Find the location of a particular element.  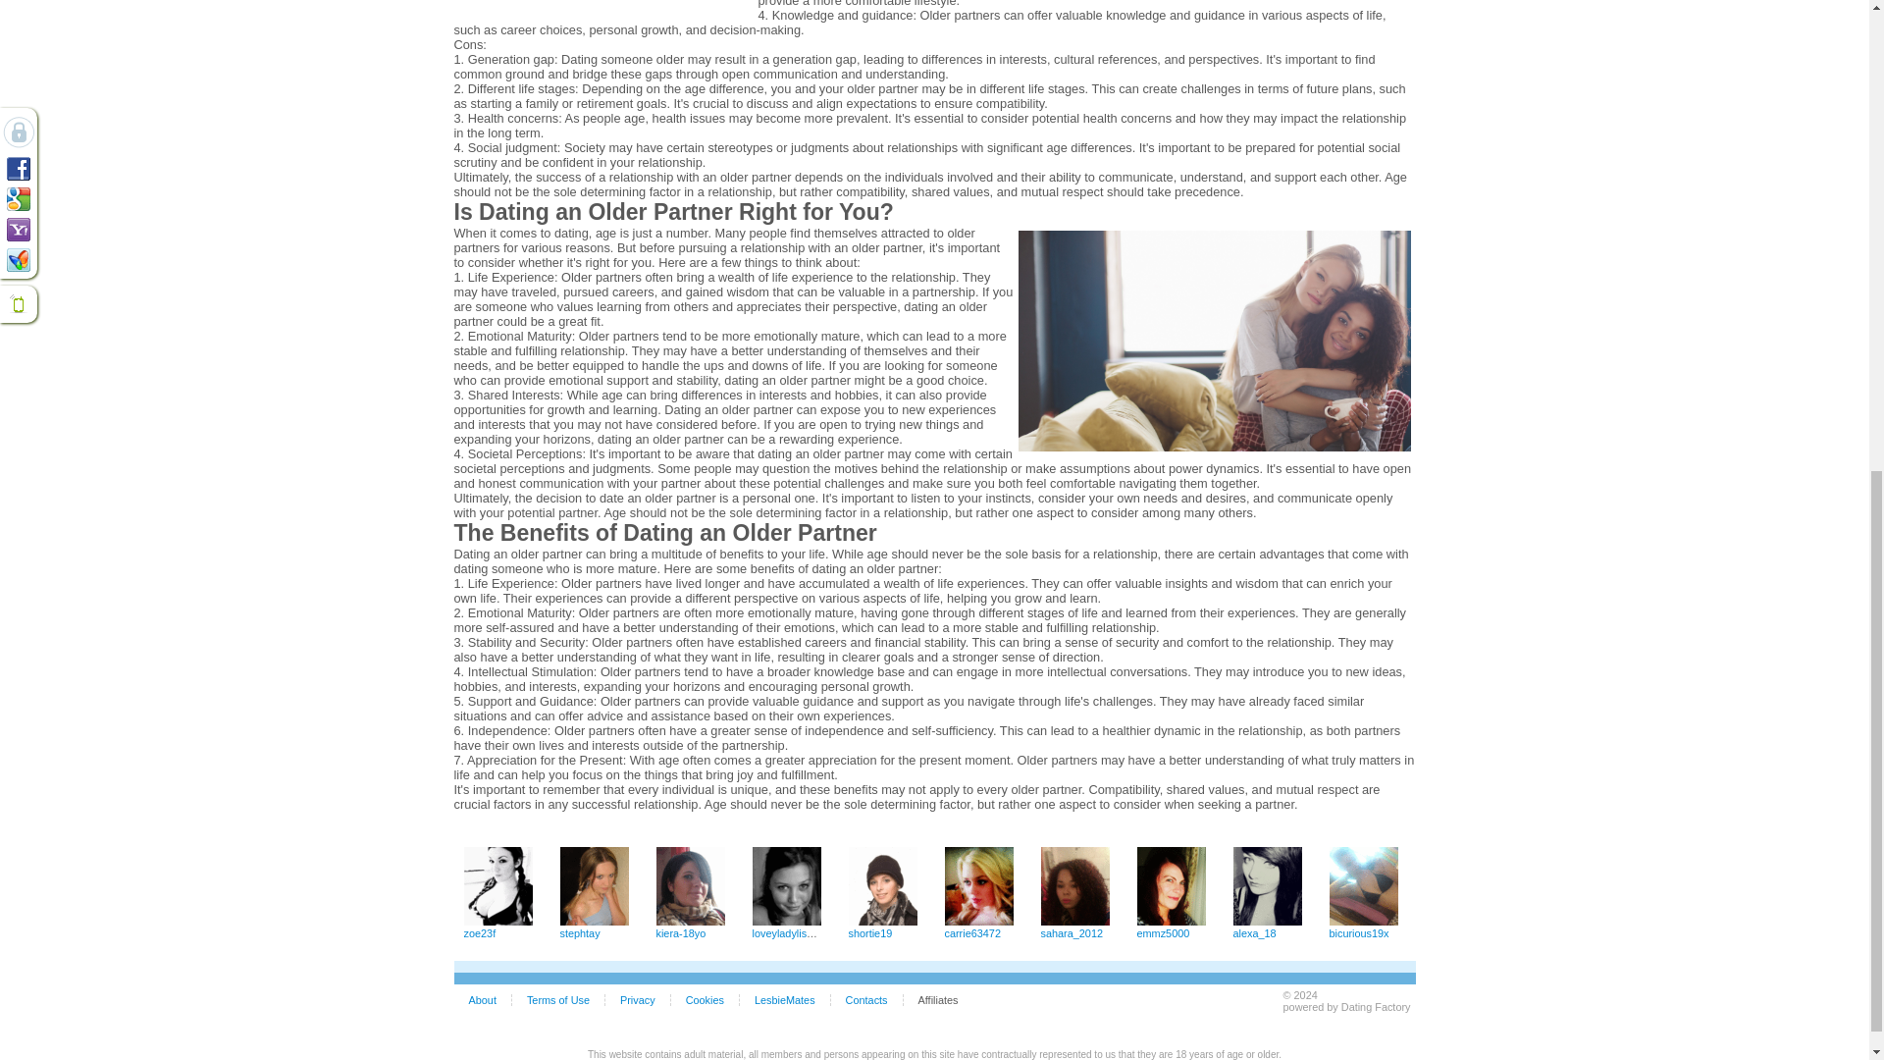

loveyladylisa69 is located at coordinates (788, 932).